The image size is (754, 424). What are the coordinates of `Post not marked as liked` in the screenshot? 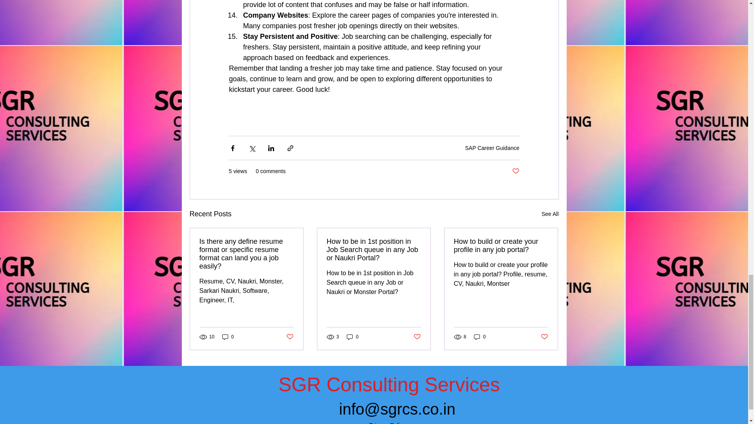 It's located at (289, 337).